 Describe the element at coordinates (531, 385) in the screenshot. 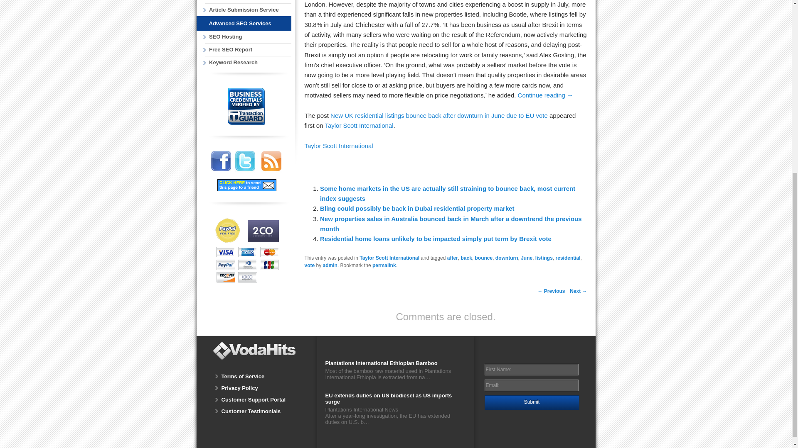

I see `Email:` at that location.